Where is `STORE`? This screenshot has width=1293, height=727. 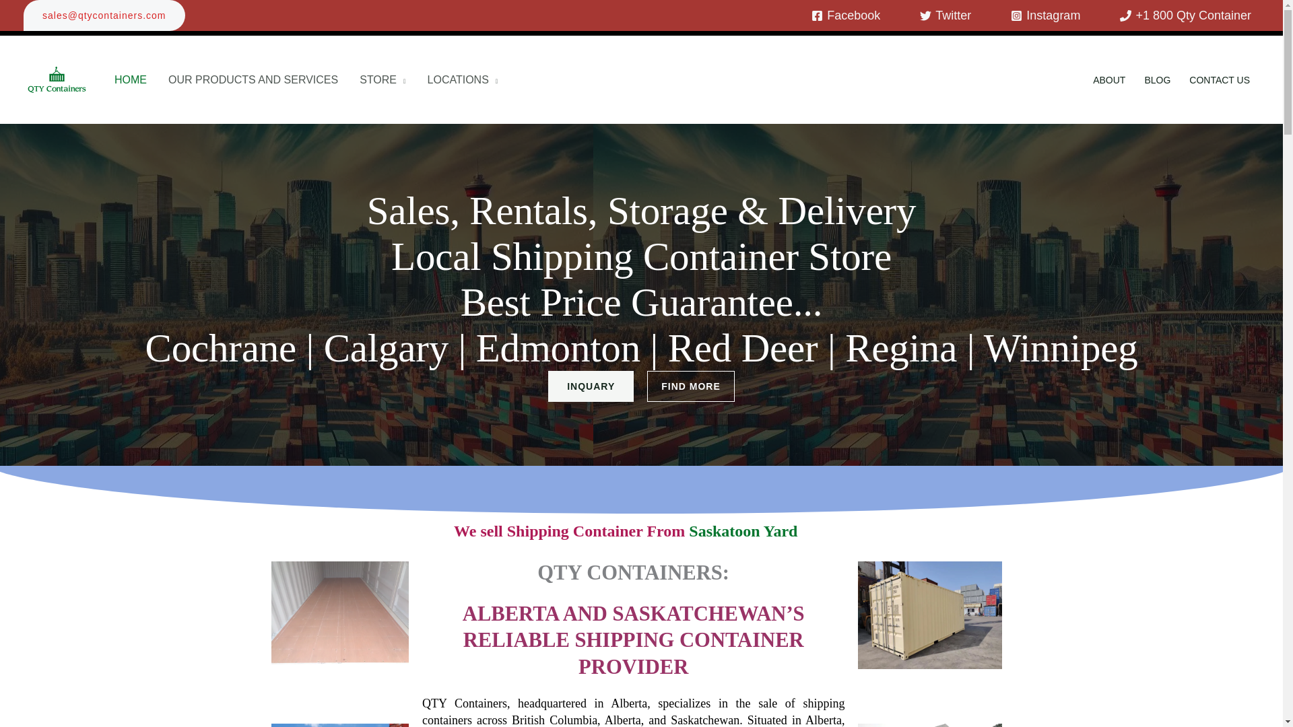
STORE is located at coordinates (383, 79).